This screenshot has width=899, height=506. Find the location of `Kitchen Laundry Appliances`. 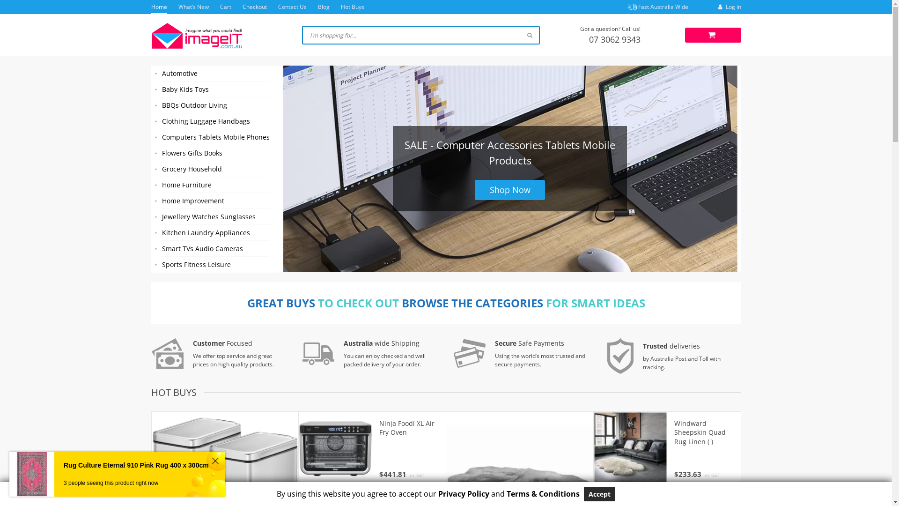

Kitchen Laundry Appliances is located at coordinates (214, 233).